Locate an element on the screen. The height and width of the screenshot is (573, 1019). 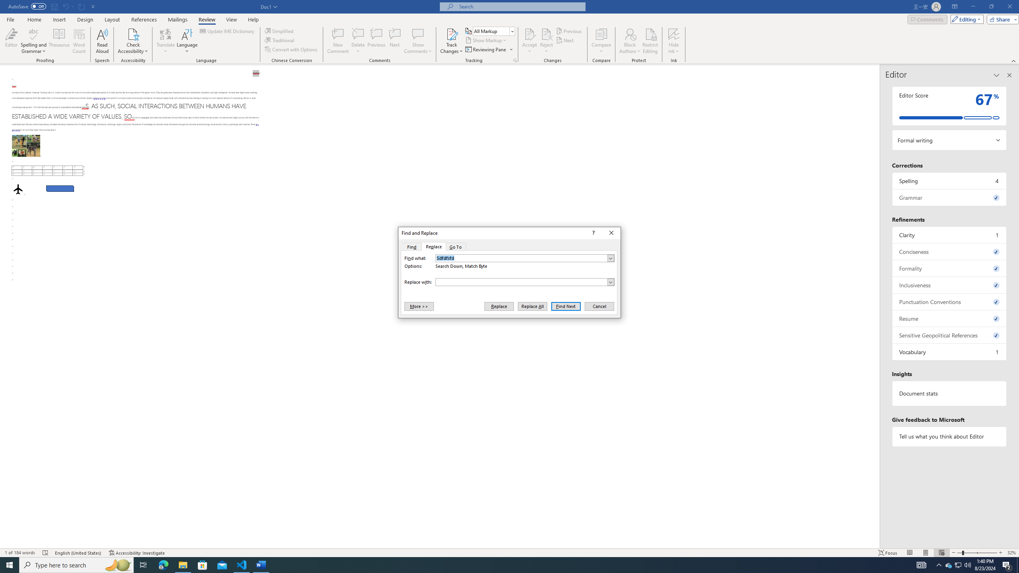
Track Changes is located at coordinates (451, 41).